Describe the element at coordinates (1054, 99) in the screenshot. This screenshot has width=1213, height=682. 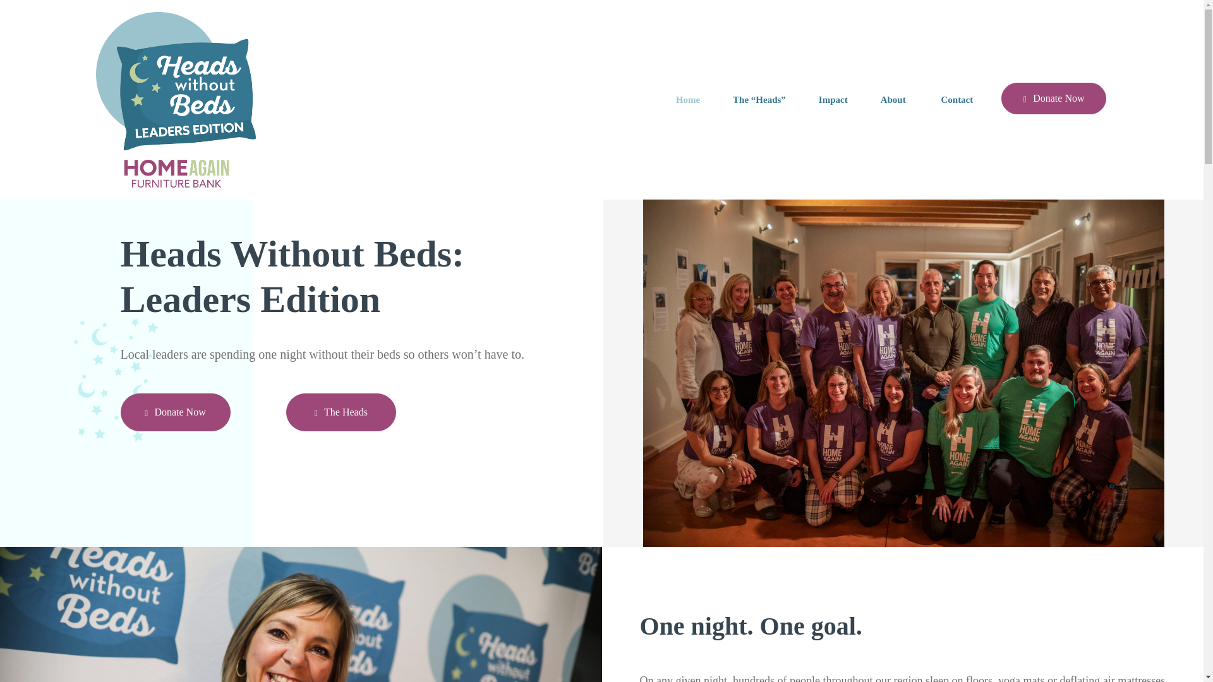
I see `Donate Now` at that location.